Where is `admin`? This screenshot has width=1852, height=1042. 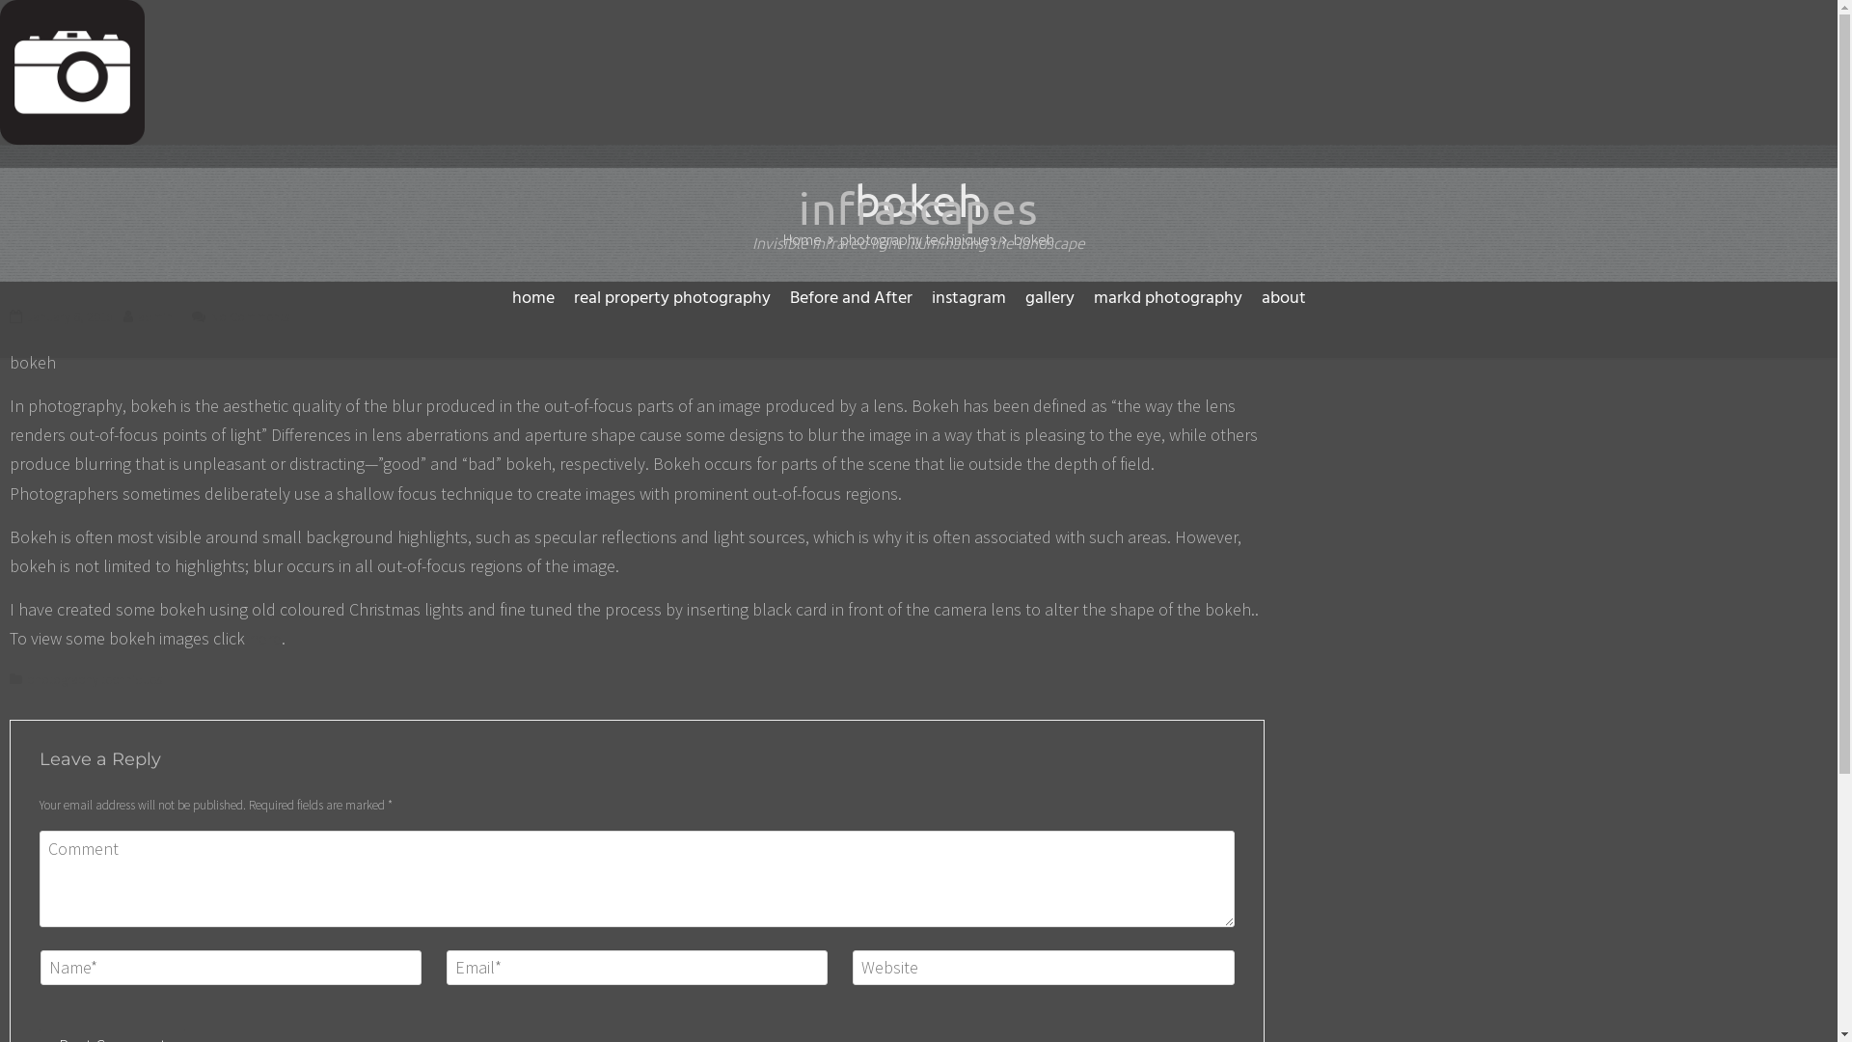
admin is located at coordinates (155, 316).